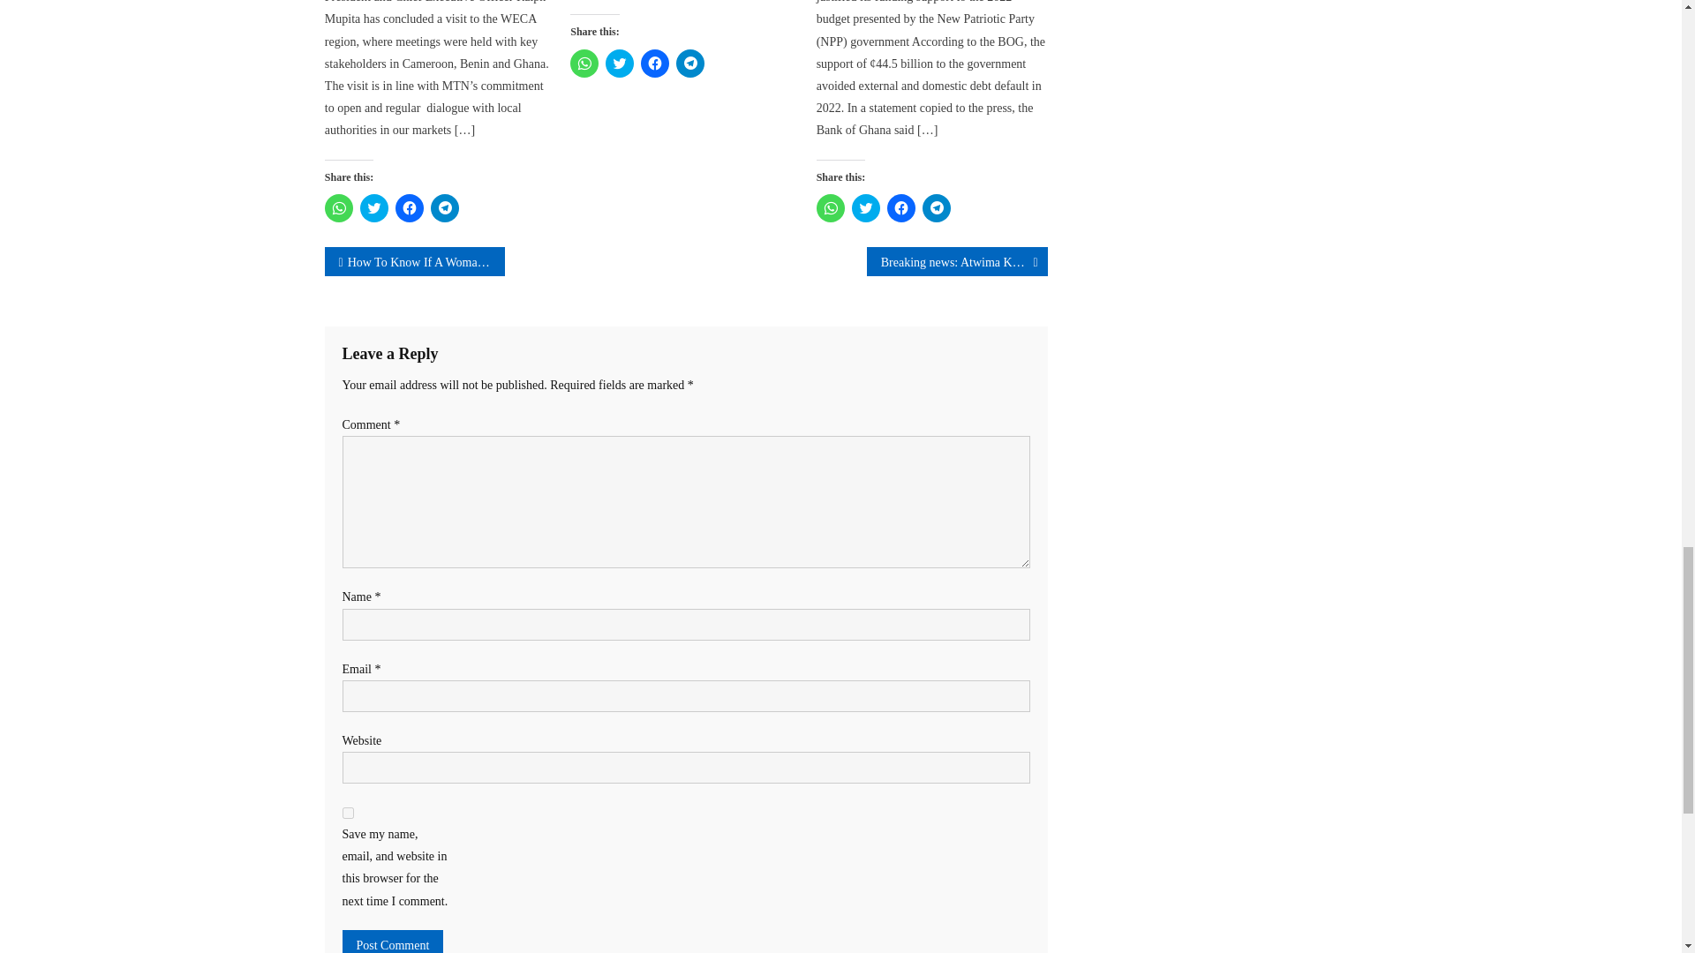 Image resolution: width=1695 pixels, height=953 pixels. What do you see at coordinates (584, 64) in the screenshot?
I see `Click to share on WhatsApp` at bounding box center [584, 64].